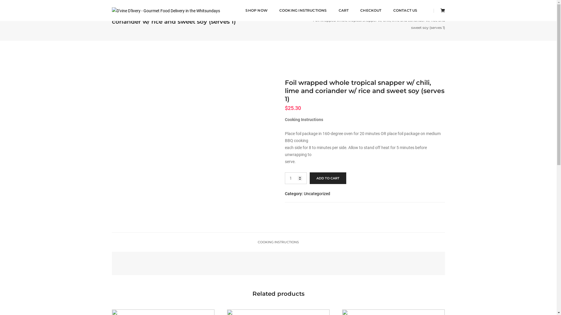 Image resolution: width=561 pixels, height=315 pixels. What do you see at coordinates (166, 10) in the screenshot?
I see `D'vine D'livery - Gourmet Food Delivery in the Whitsundays` at bounding box center [166, 10].